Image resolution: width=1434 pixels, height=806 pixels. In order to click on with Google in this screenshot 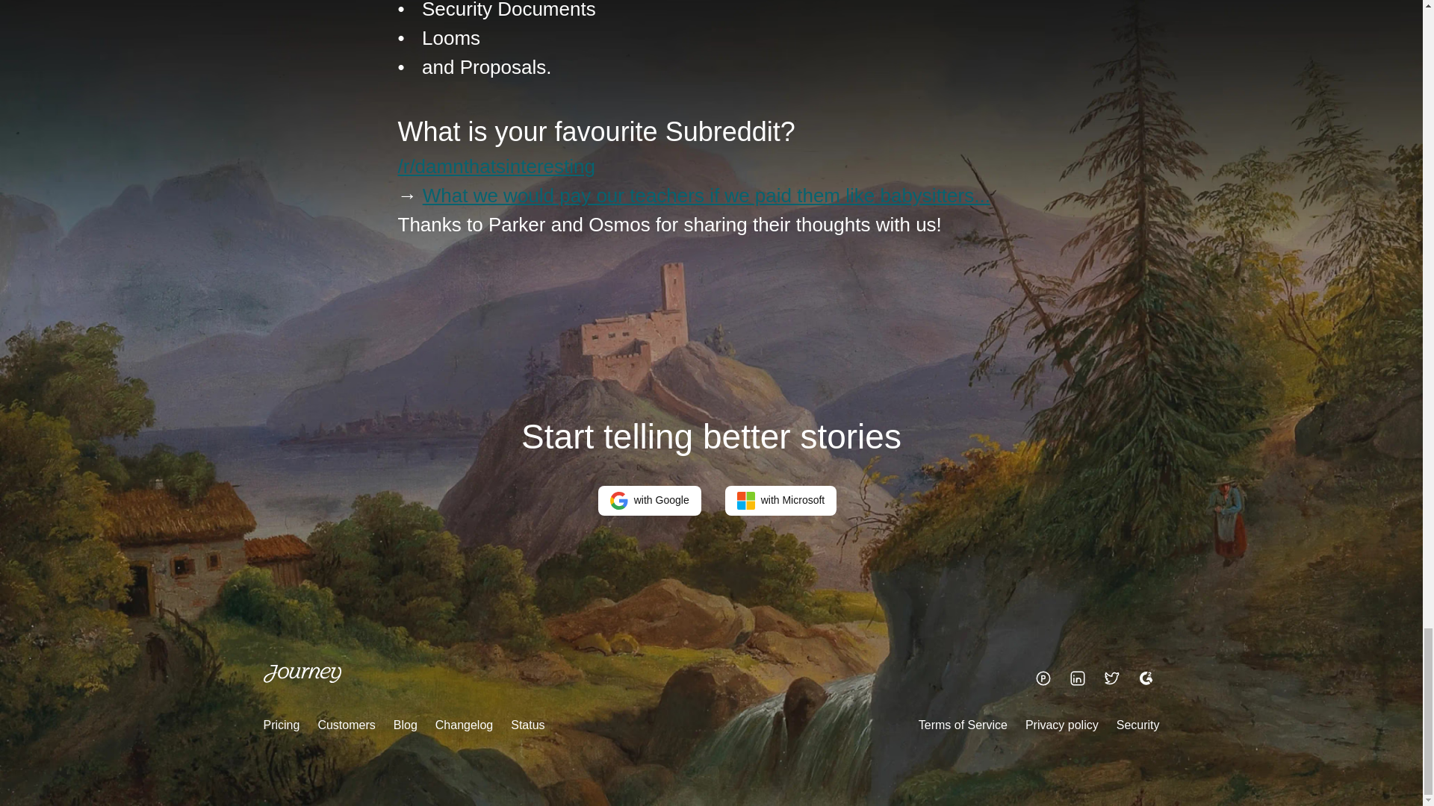, I will do `click(649, 501)`.